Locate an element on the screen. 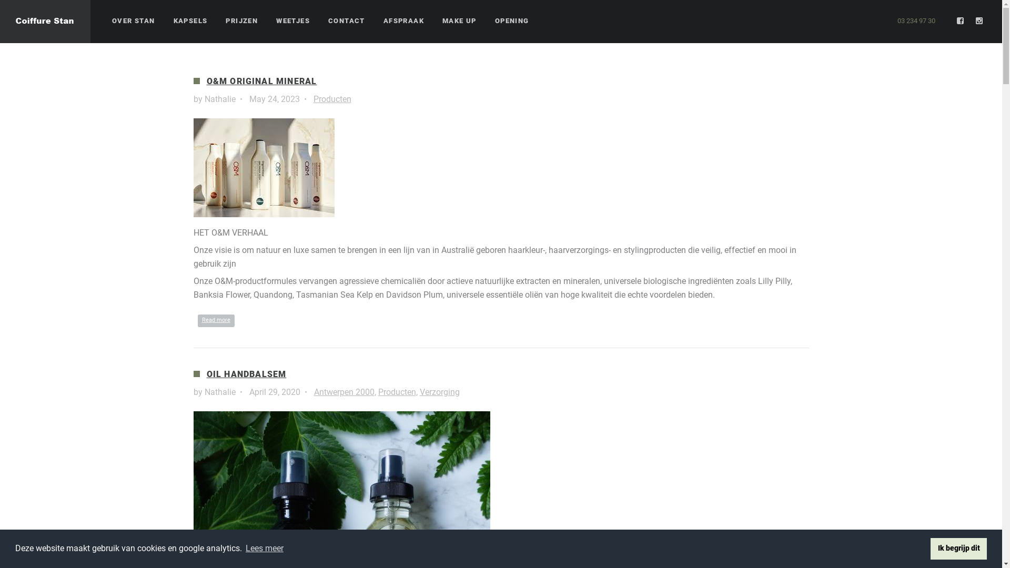 The height and width of the screenshot is (568, 1010). KAPSELS is located at coordinates (190, 21).